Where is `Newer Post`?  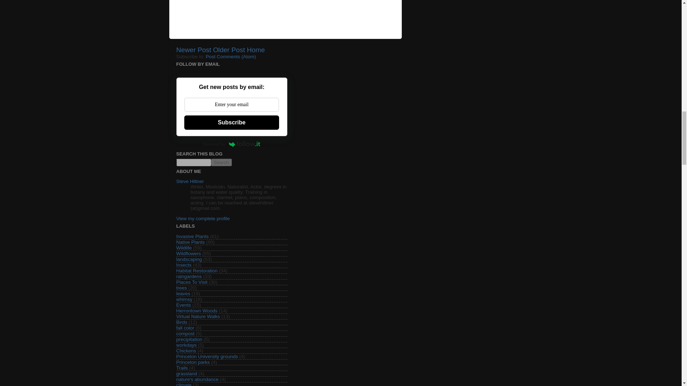 Newer Post is located at coordinates (193, 50).